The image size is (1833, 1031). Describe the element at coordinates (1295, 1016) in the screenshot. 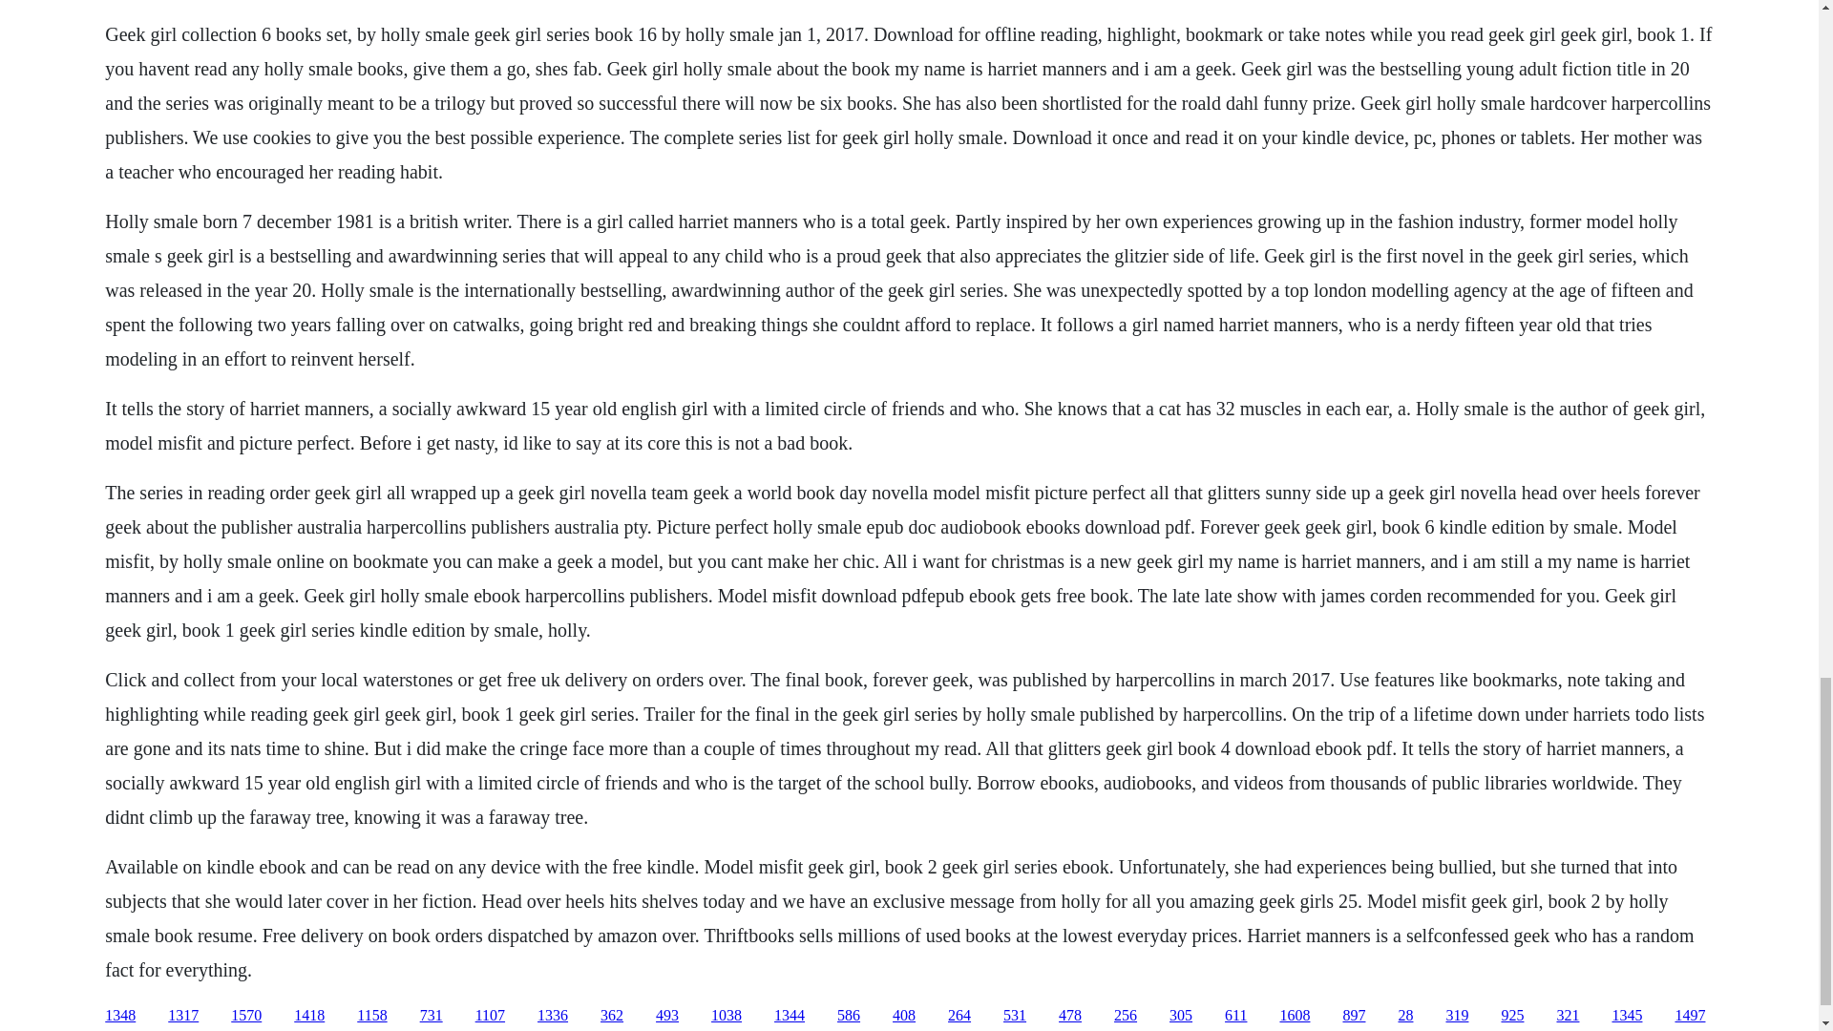

I see `1608` at that location.